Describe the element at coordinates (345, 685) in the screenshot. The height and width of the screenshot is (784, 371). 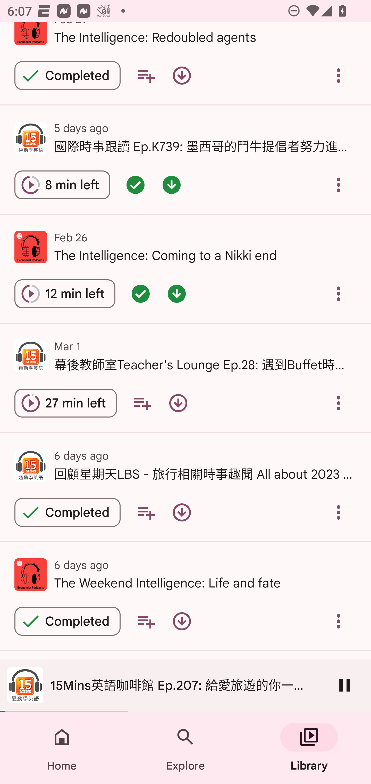
I see `Pause` at that location.